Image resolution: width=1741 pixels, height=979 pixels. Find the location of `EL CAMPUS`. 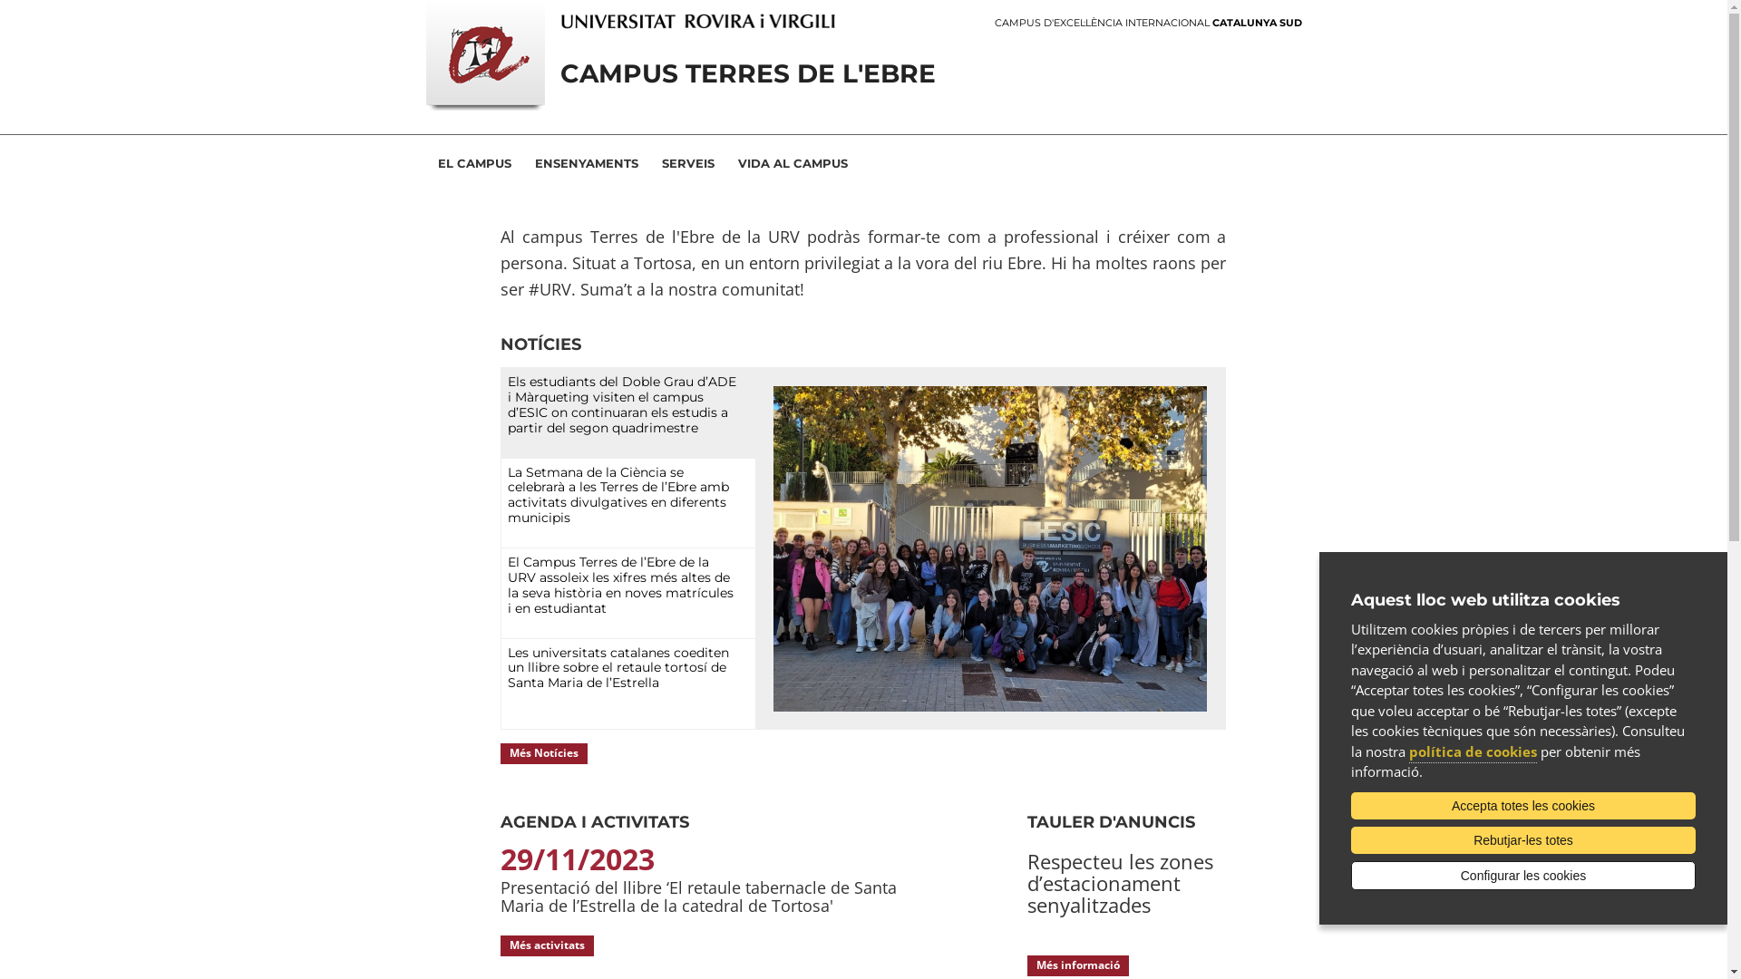

EL CAMPUS is located at coordinates (475, 163).